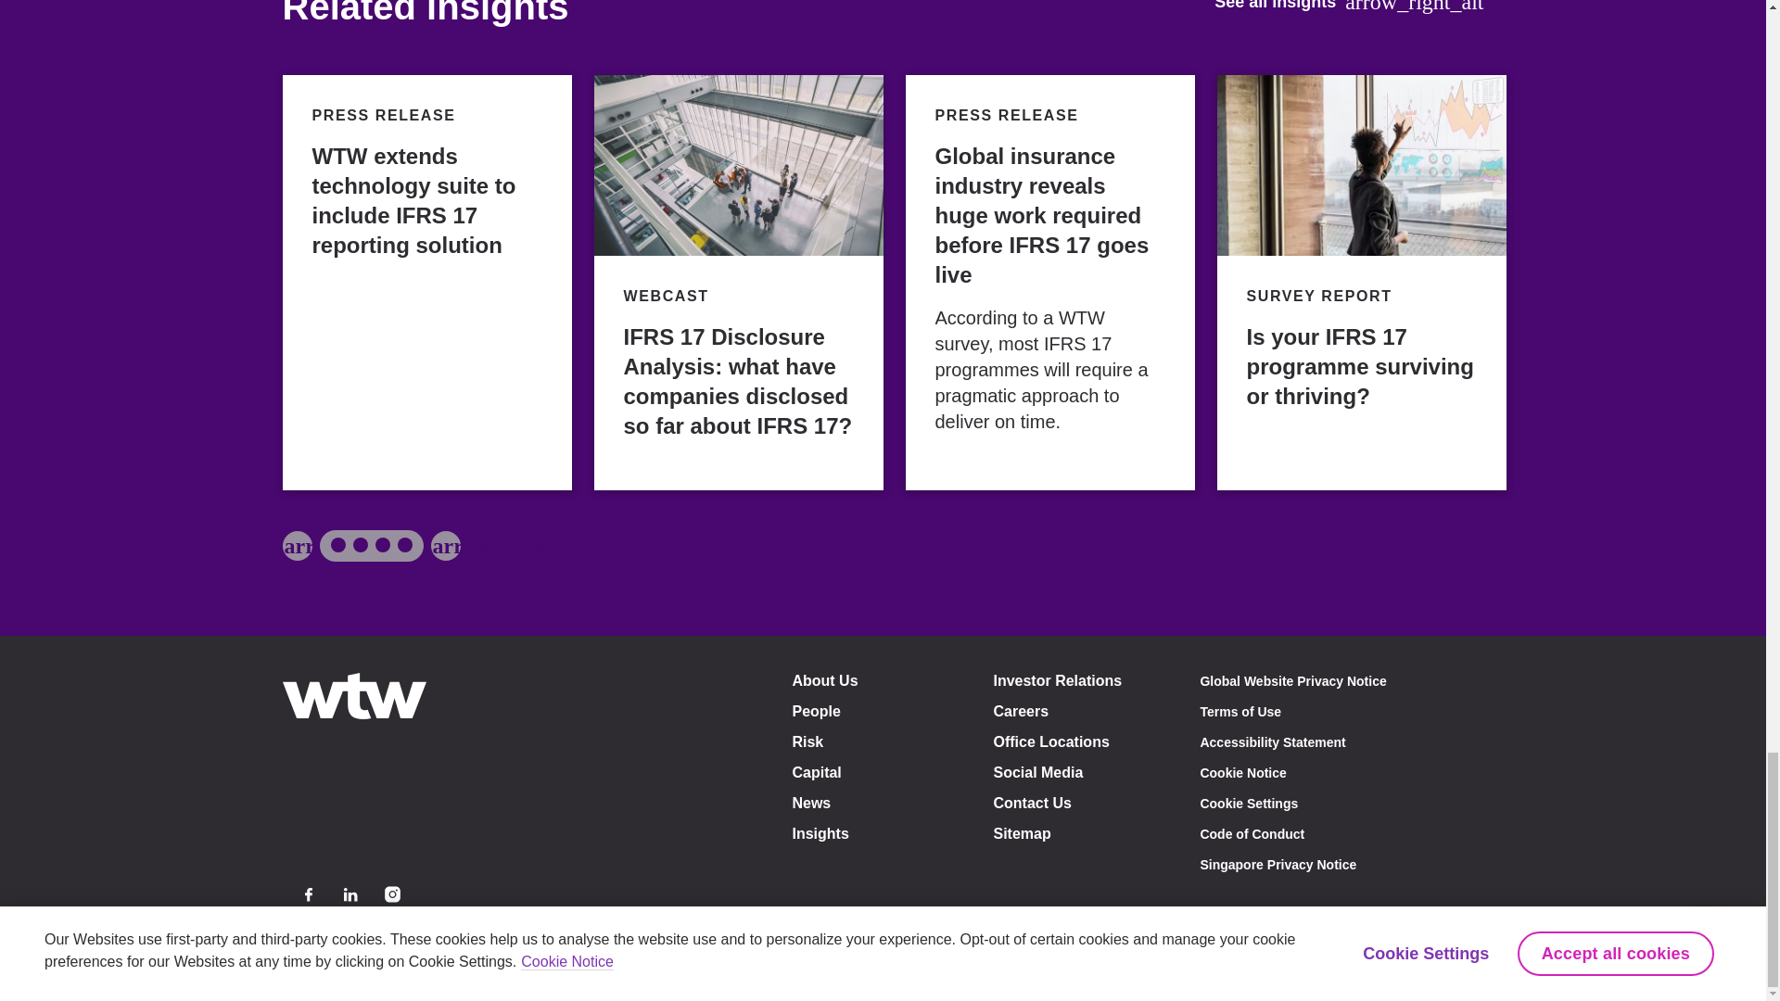 This screenshot has width=1780, height=1001. Describe the element at coordinates (350, 894) in the screenshot. I see `Linkedin` at that location.